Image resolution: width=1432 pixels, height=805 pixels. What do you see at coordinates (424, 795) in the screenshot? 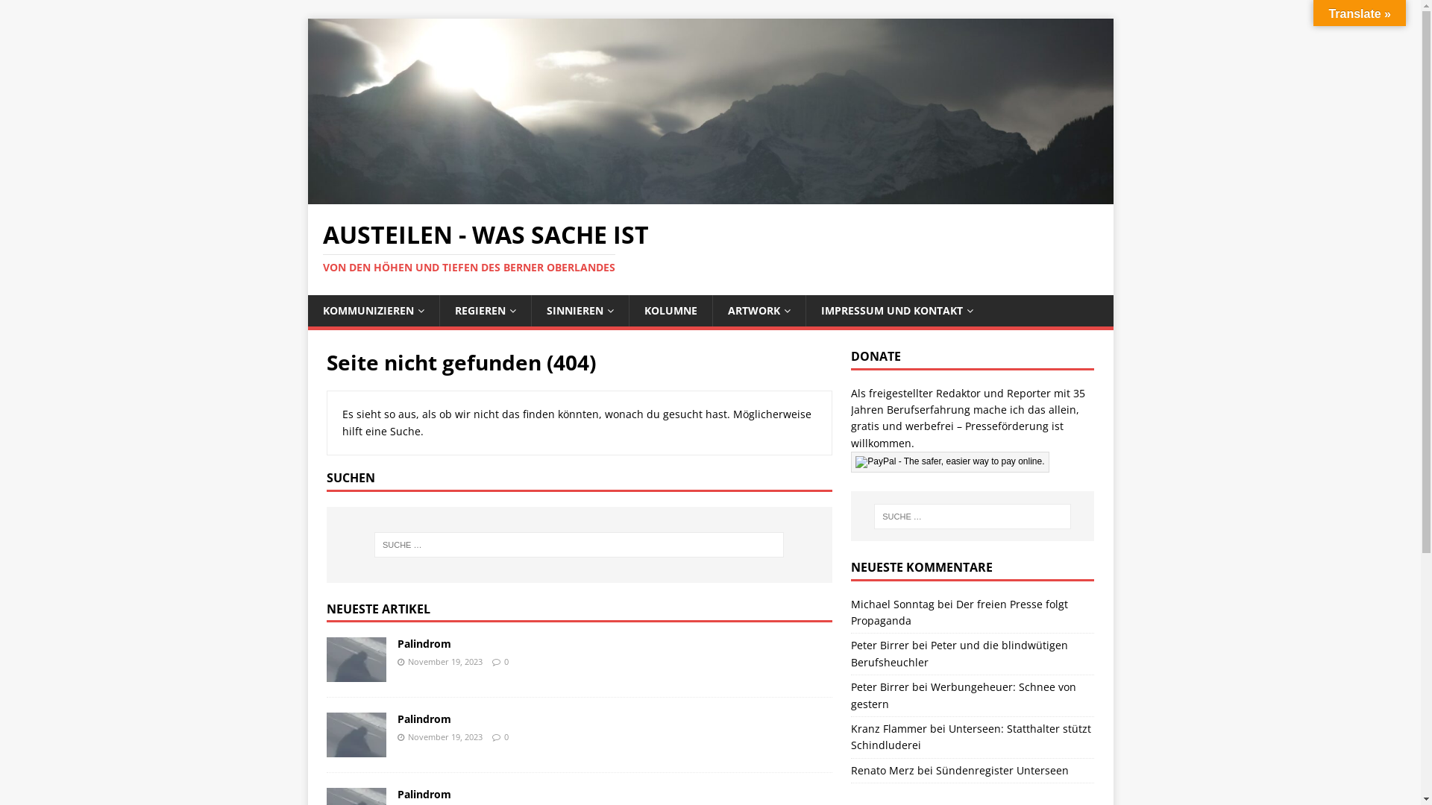
I see `Palindrom` at bounding box center [424, 795].